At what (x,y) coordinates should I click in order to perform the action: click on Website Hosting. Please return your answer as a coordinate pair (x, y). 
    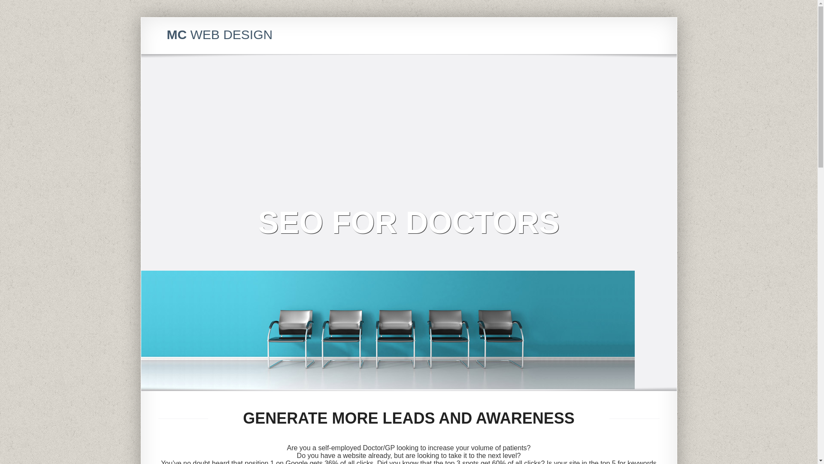
    Looking at the image, I should click on (582, 142).